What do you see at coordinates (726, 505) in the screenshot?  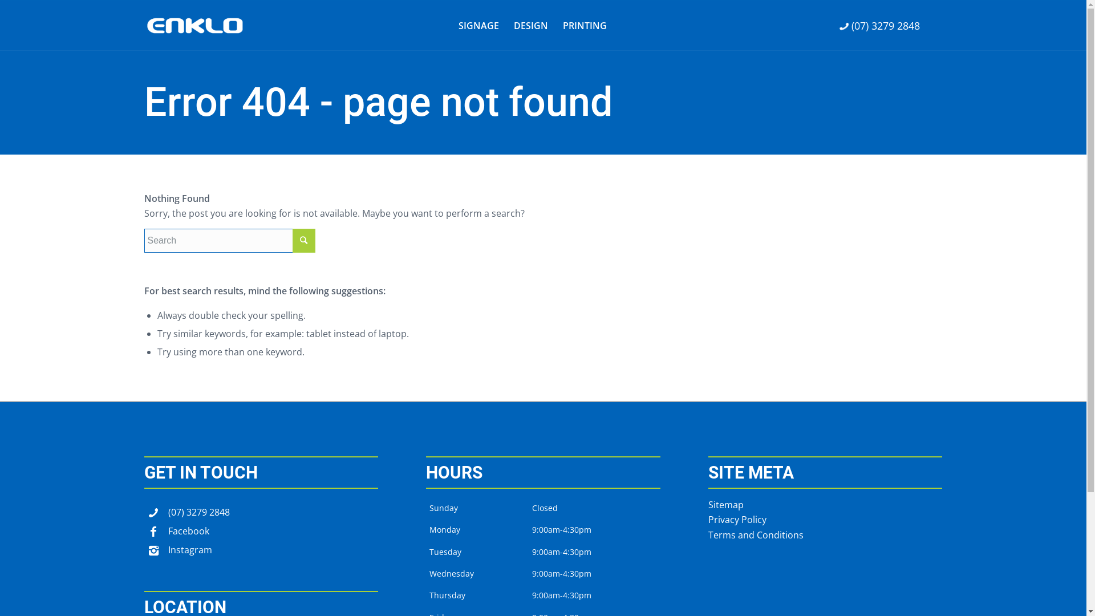 I see `Sitemap` at bounding box center [726, 505].